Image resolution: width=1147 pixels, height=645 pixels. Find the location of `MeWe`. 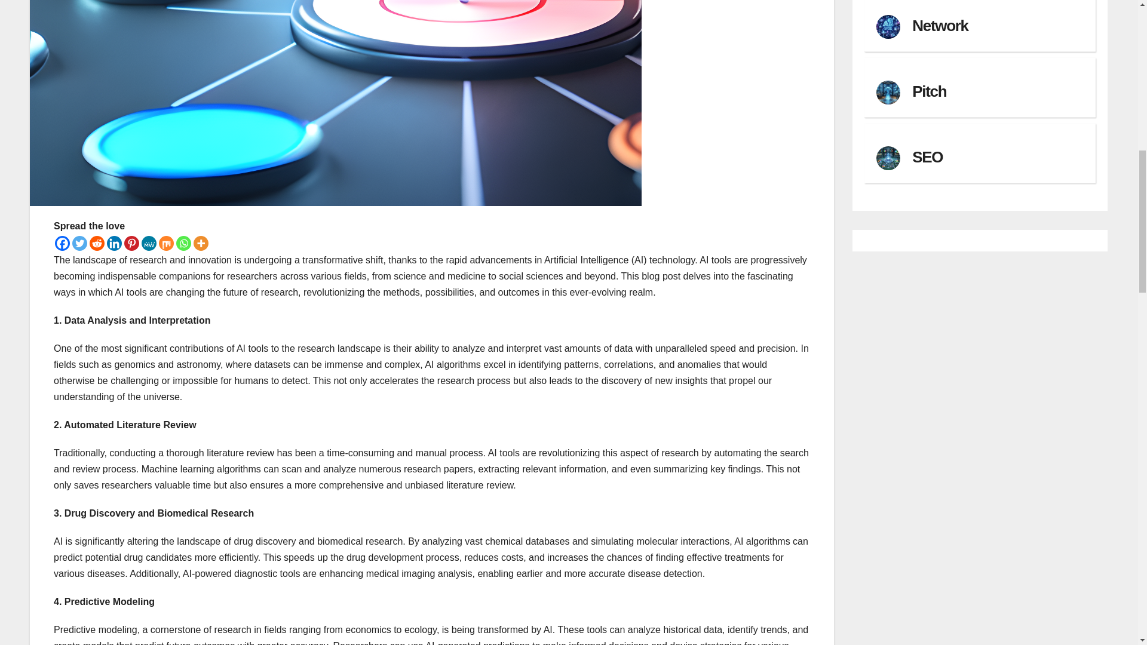

MeWe is located at coordinates (148, 244).